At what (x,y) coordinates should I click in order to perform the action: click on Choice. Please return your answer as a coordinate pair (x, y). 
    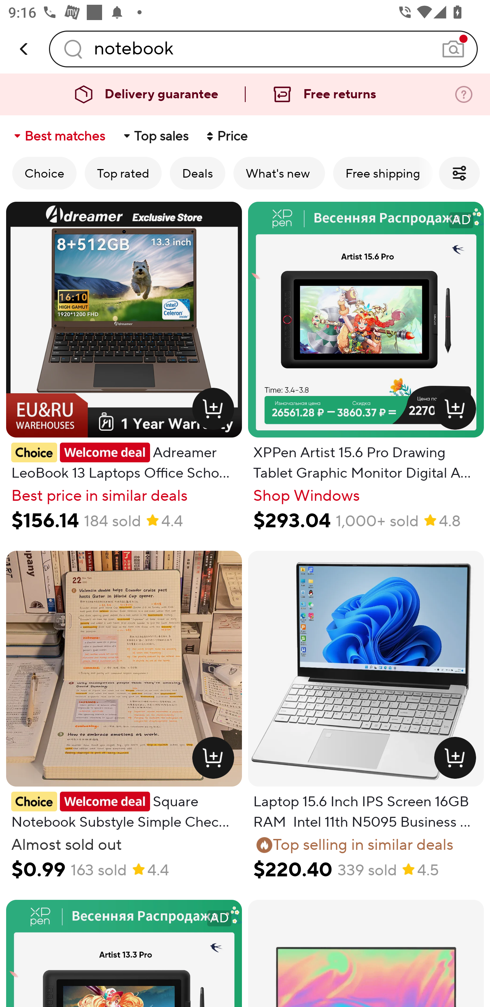
    Looking at the image, I should click on (44, 173).